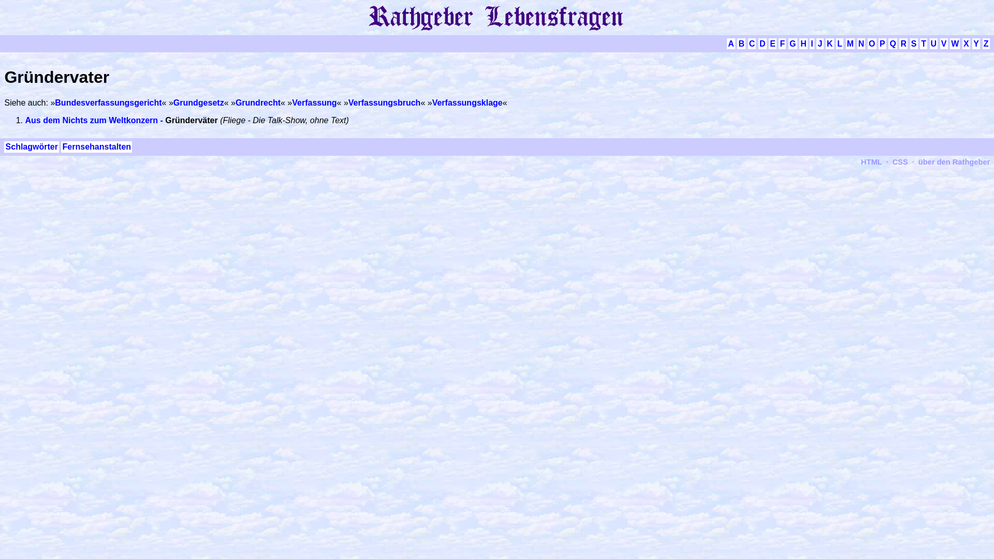 This screenshot has width=994, height=559. What do you see at coordinates (830, 43) in the screenshot?
I see `K` at bounding box center [830, 43].